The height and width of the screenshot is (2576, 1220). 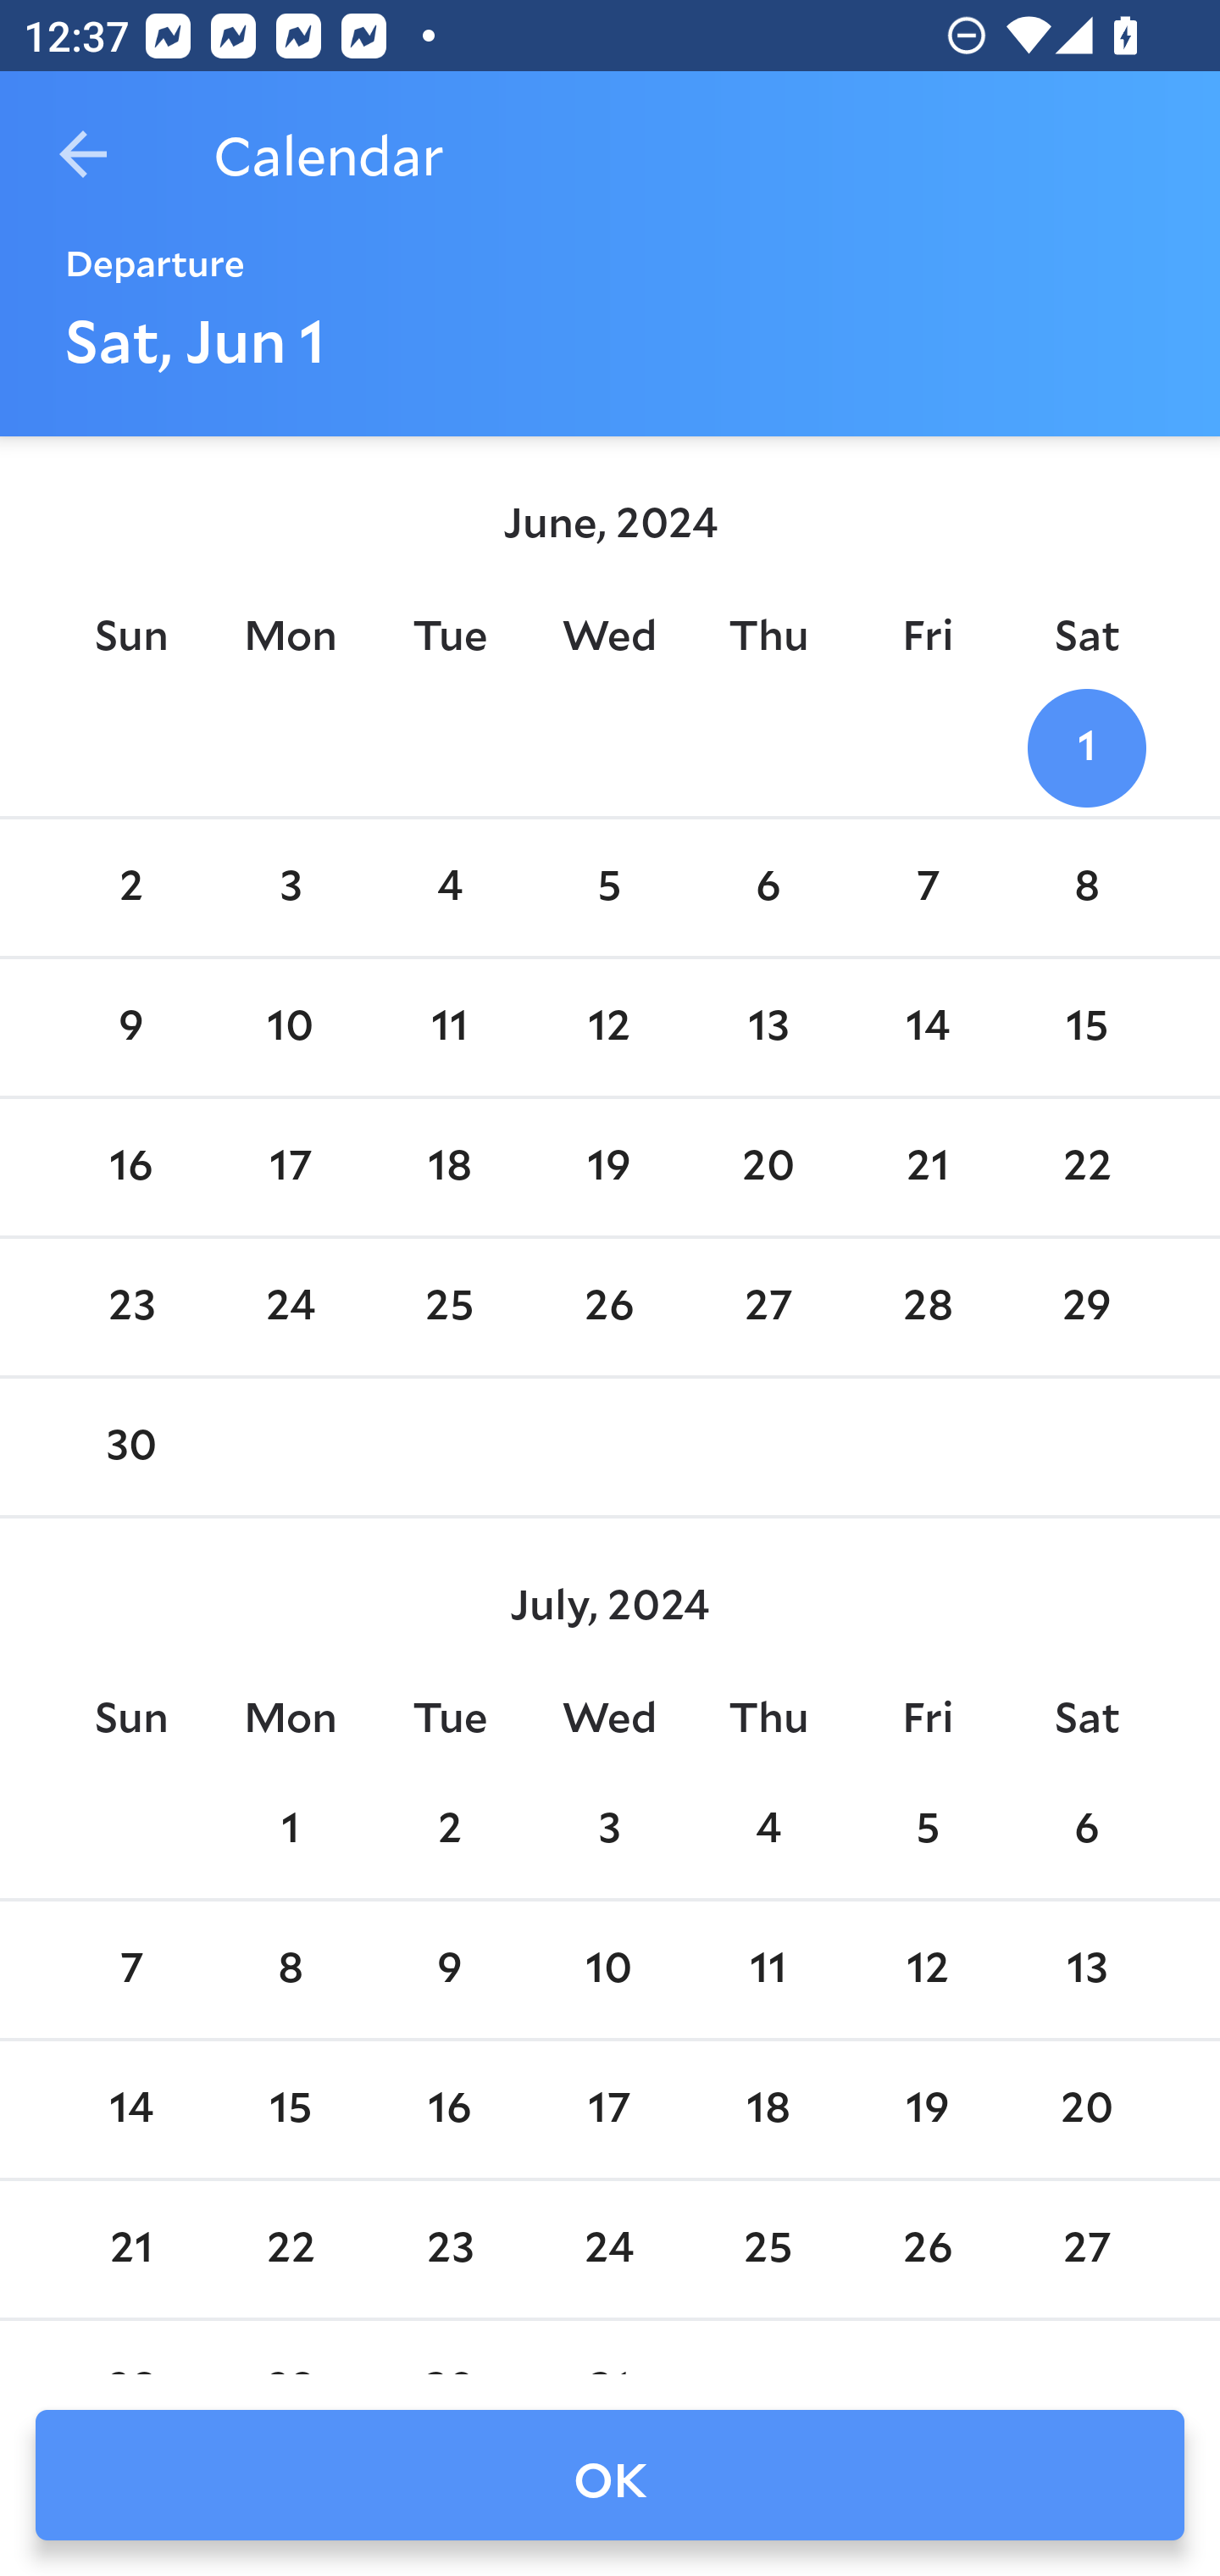 I want to click on 7, so click(x=927, y=888).